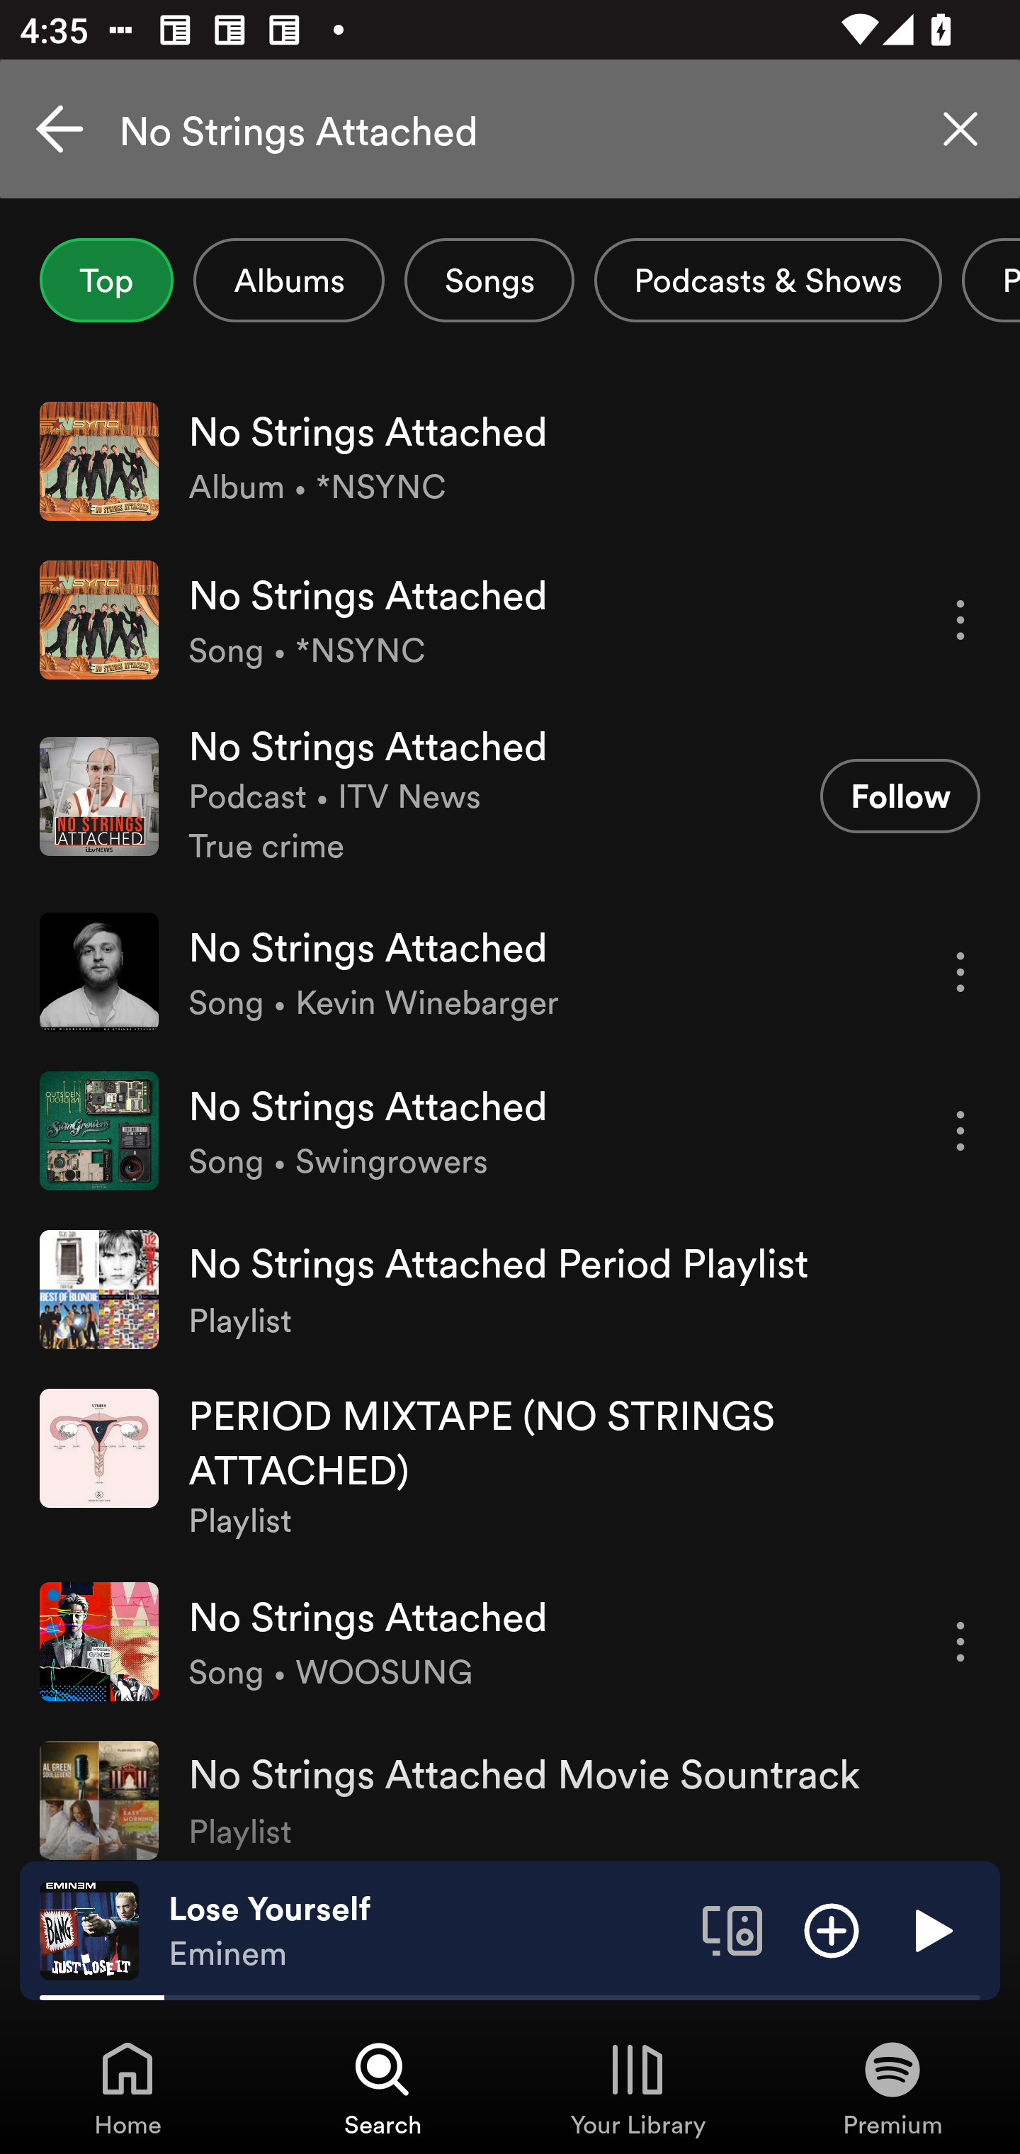  I want to click on No Strings Attached Movie Sountrack Playlist, so click(510, 1791).